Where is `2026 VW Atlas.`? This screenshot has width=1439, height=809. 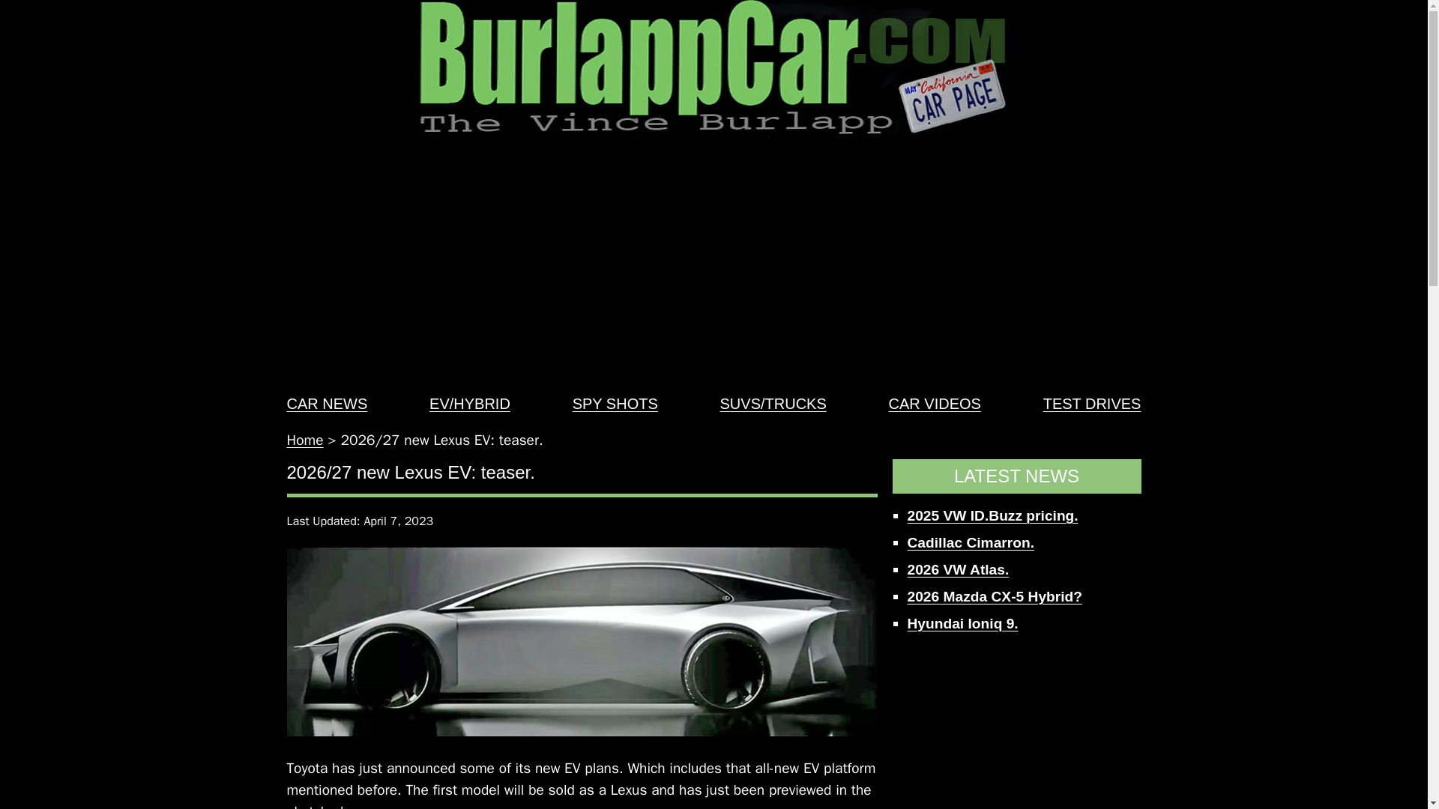
2026 VW Atlas. is located at coordinates (957, 569).